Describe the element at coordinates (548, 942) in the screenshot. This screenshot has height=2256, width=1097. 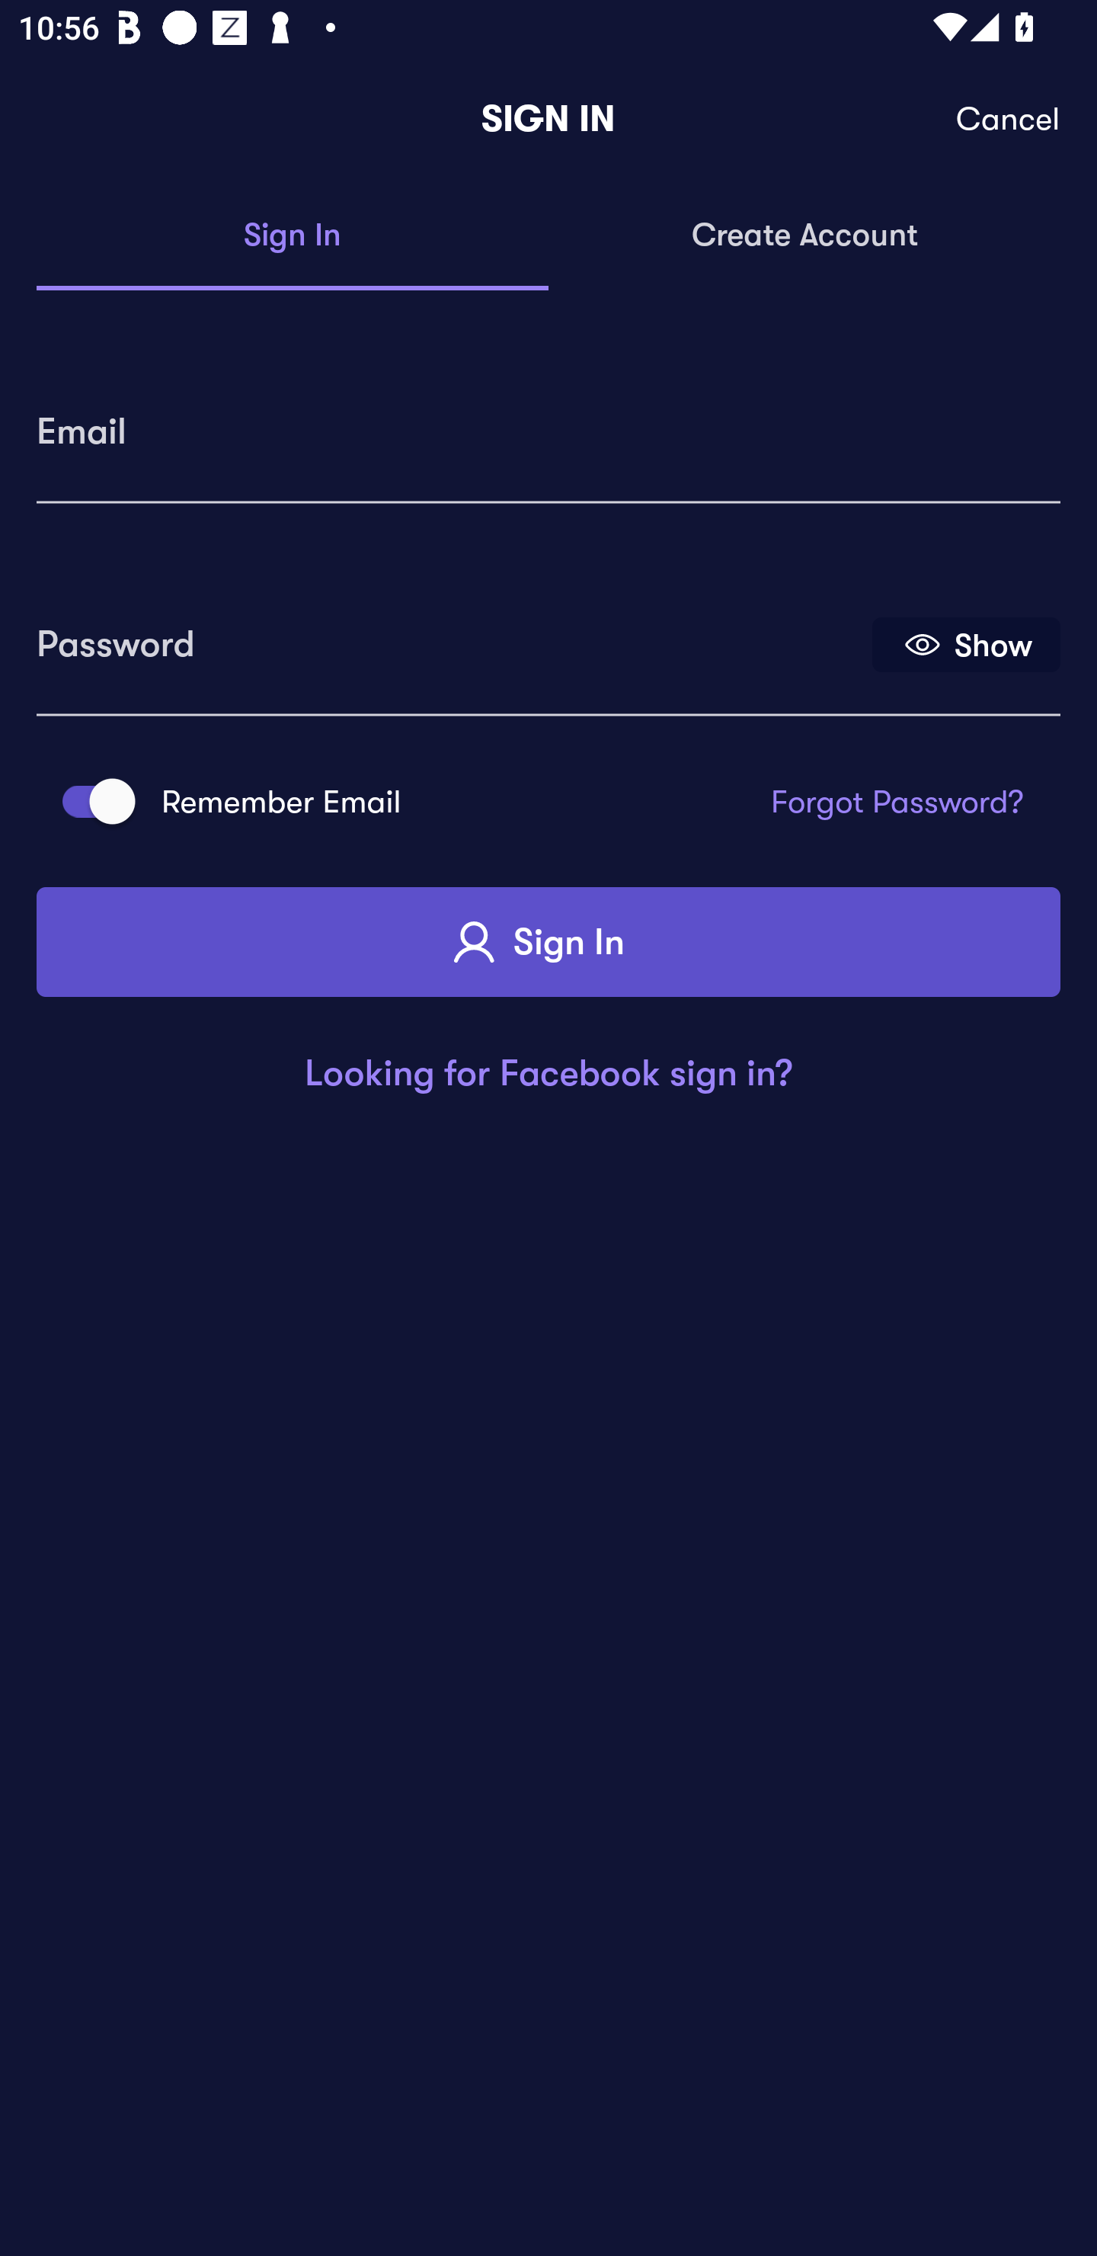
I see `Sign In` at that location.